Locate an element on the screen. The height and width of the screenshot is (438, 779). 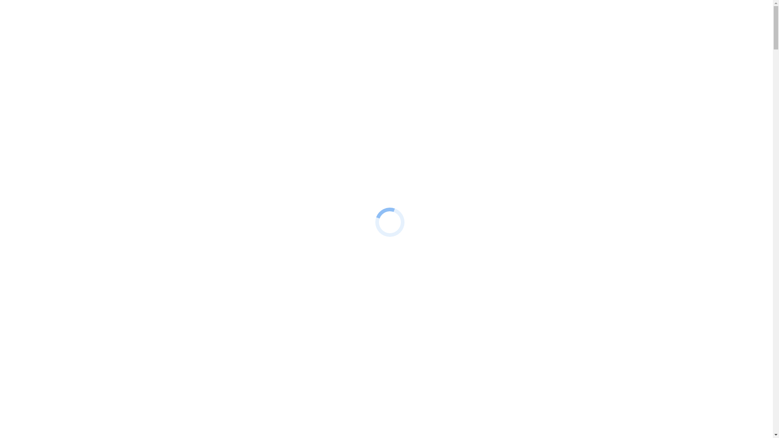
Protetika is located at coordinates (47, 209).